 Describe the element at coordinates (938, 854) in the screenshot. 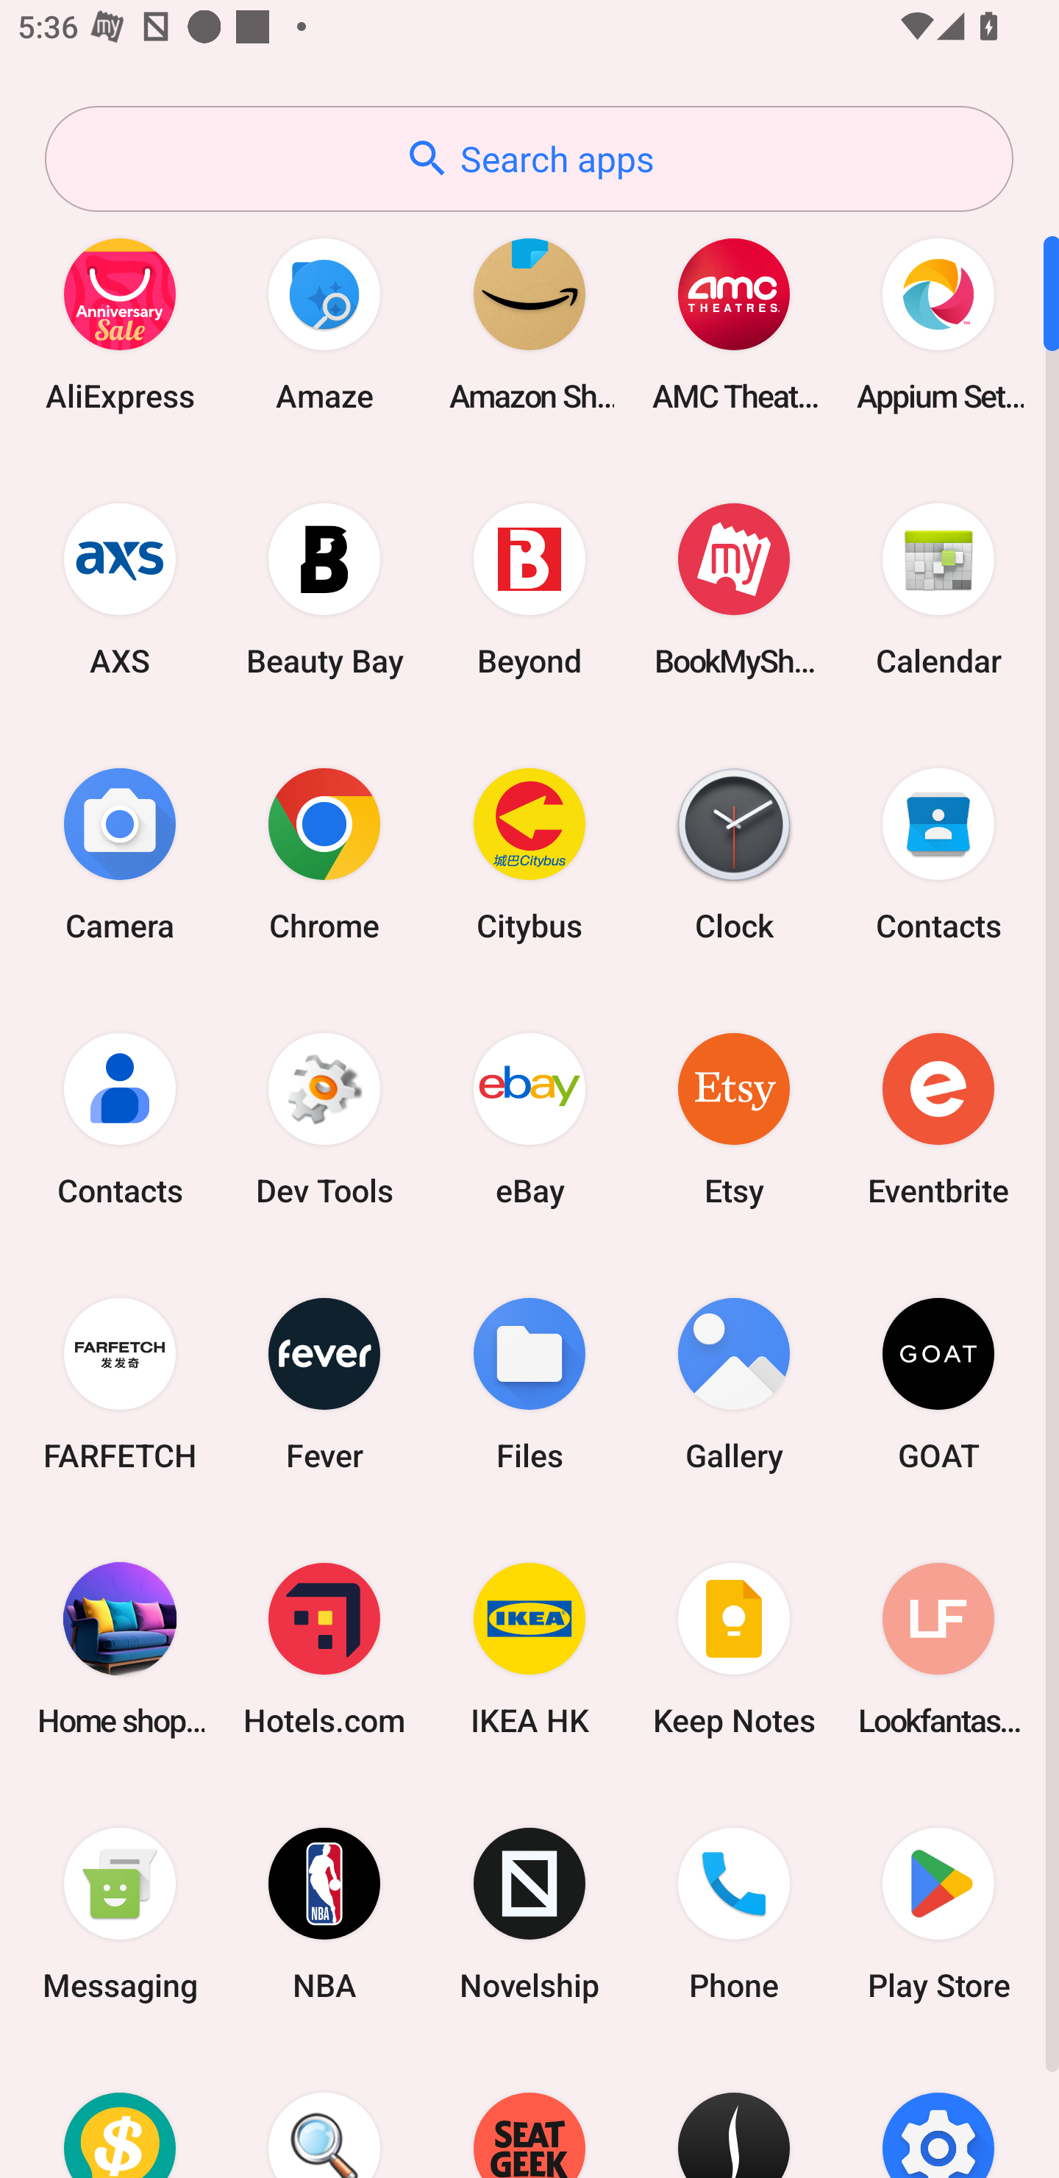

I see `Contacts` at that location.